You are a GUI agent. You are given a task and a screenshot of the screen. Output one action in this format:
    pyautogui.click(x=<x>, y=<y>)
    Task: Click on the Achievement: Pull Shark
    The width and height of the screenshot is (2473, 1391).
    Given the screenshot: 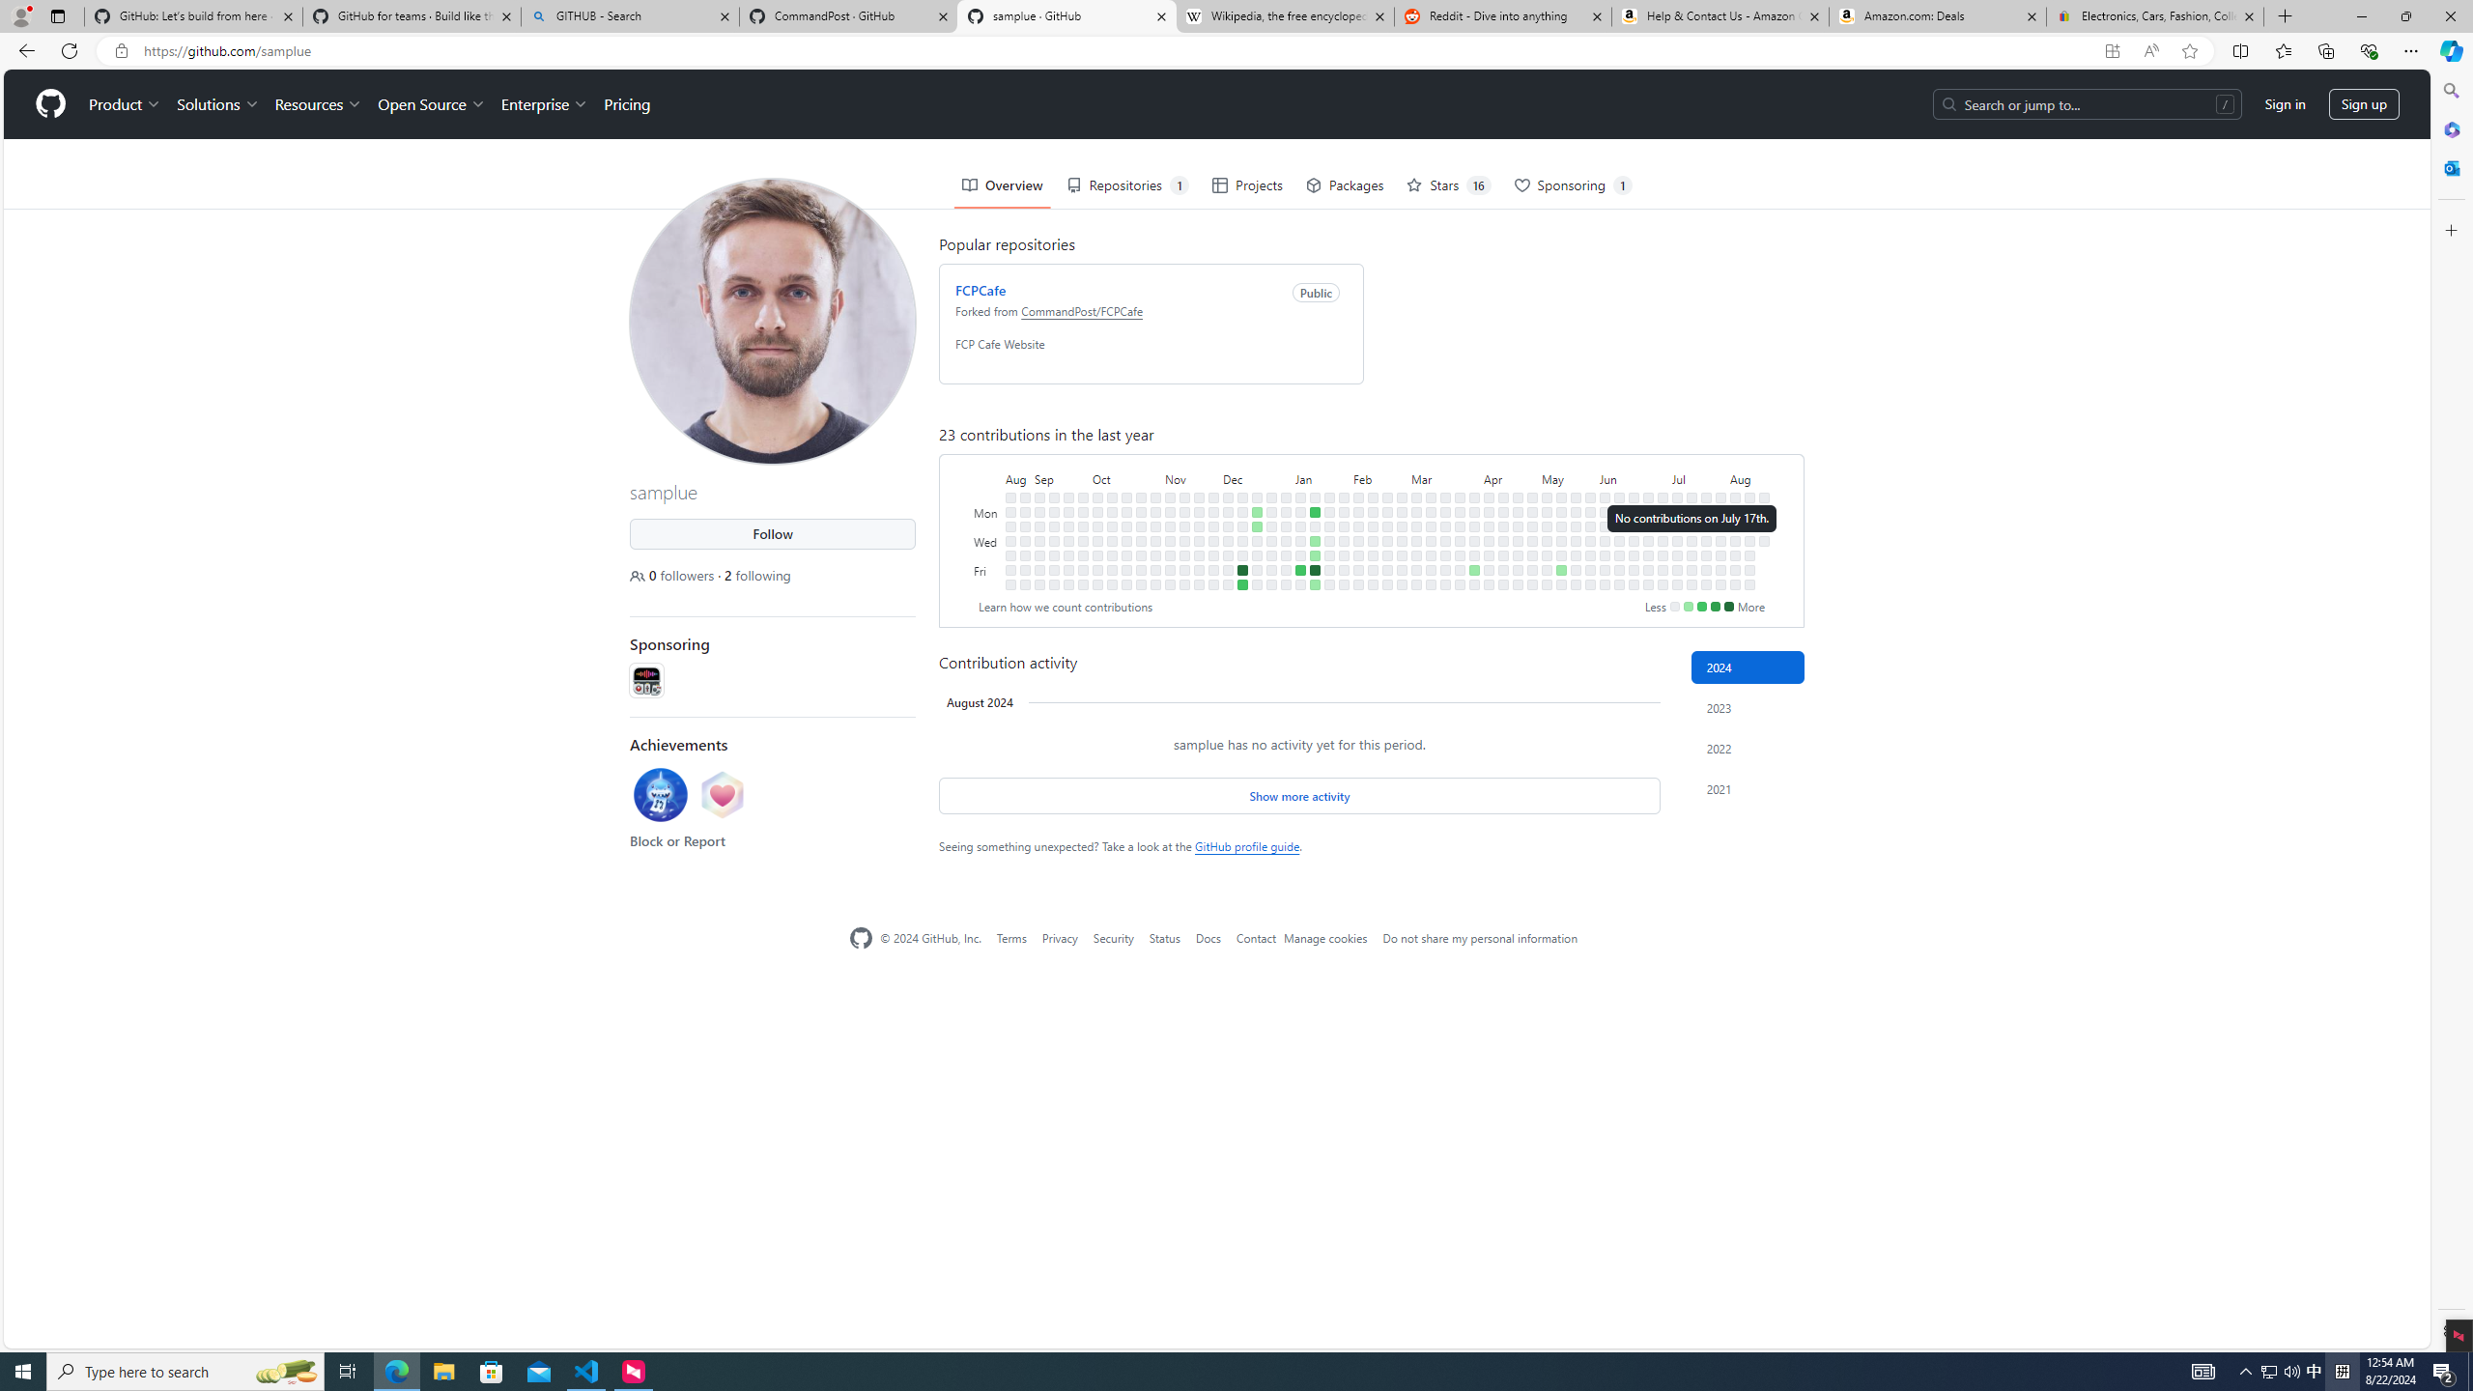 What is the action you would take?
    pyautogui.click(x=661, y=796)
    